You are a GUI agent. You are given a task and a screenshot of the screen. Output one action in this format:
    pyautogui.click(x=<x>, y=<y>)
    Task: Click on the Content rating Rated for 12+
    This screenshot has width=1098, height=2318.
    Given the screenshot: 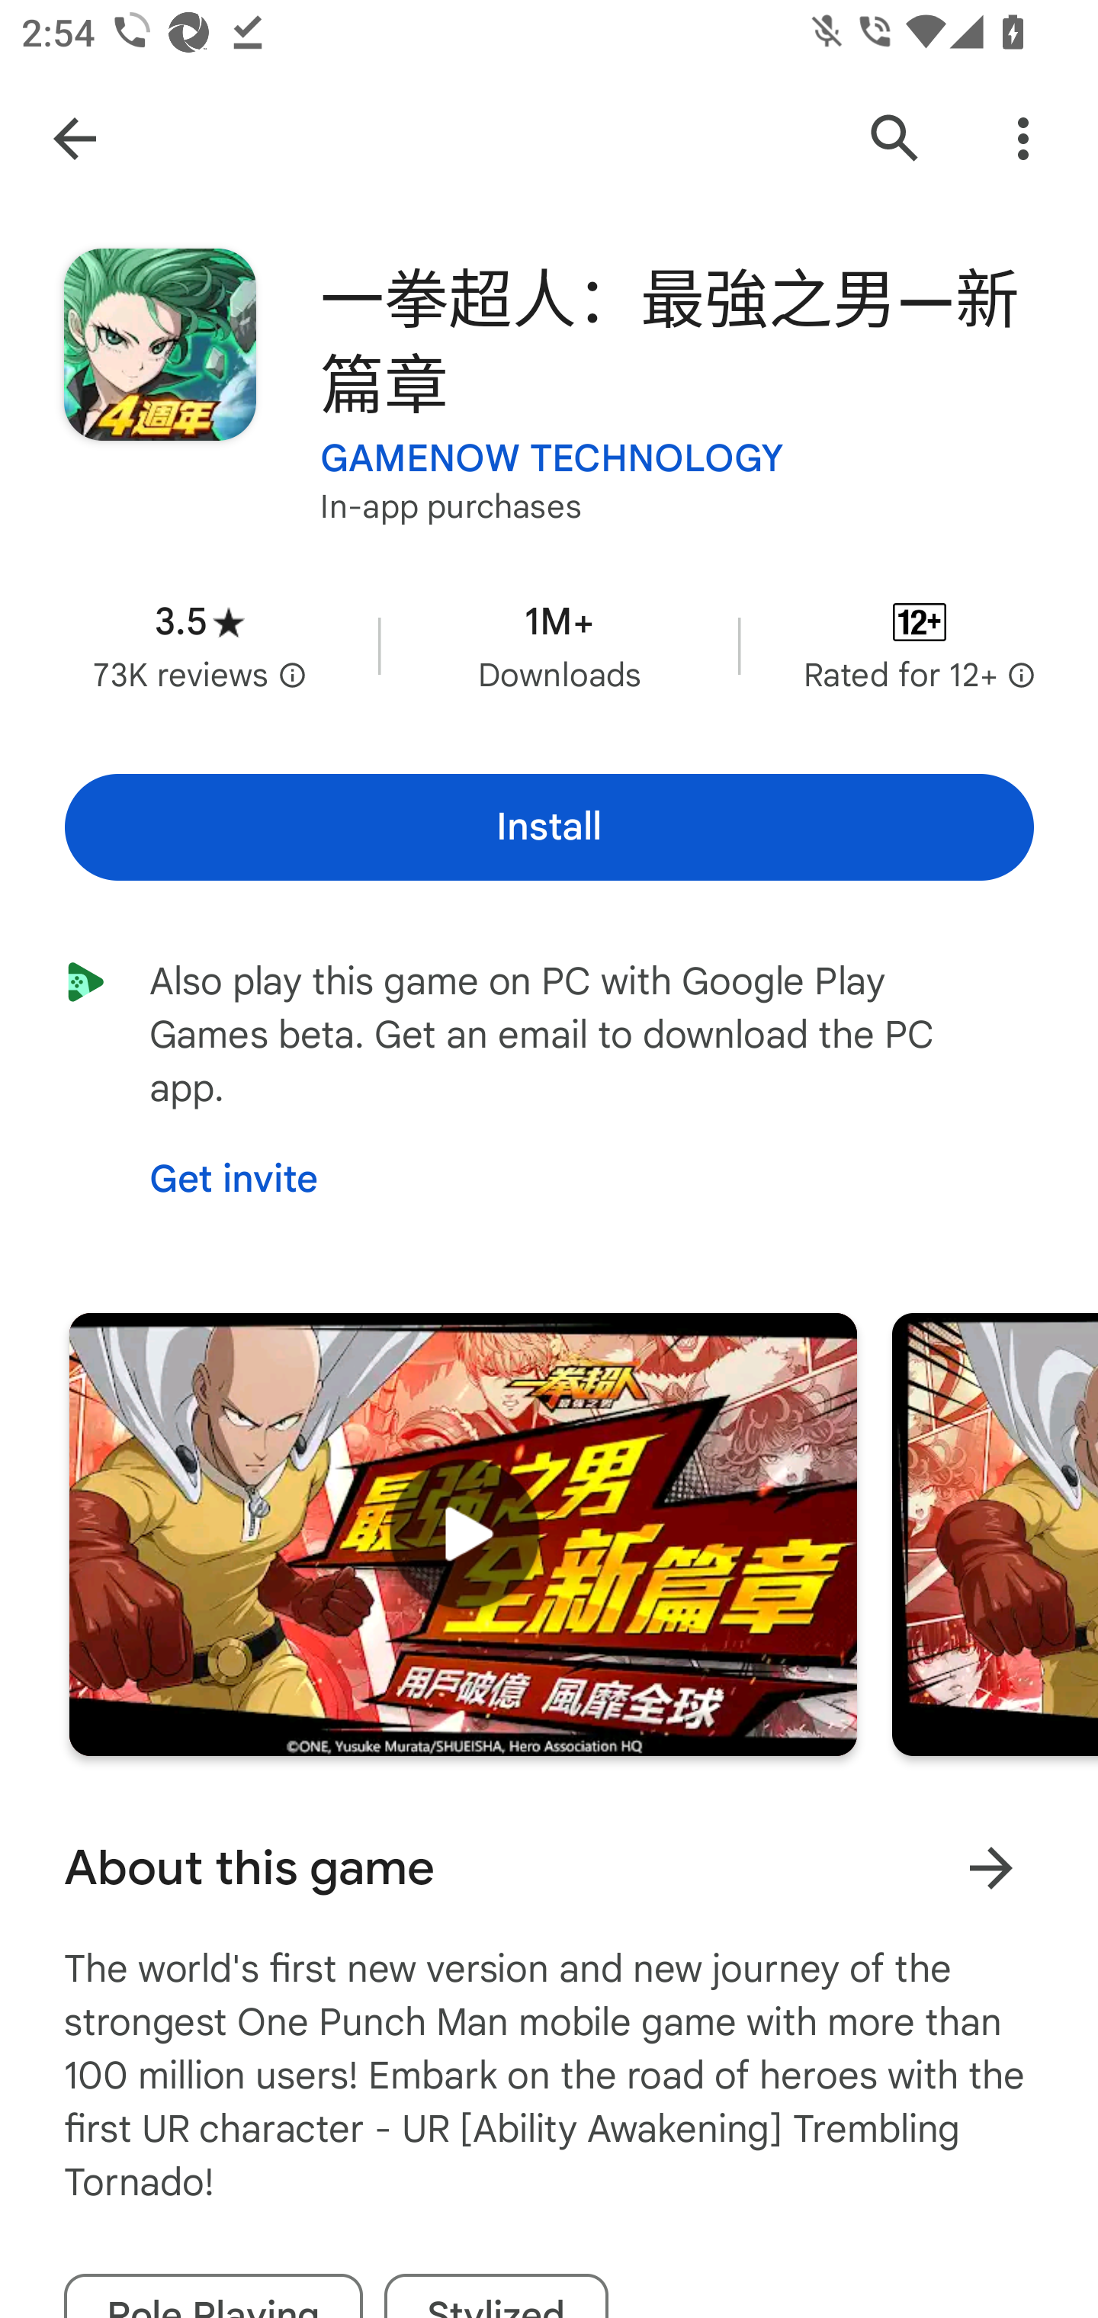 What is the action you would take?
    pyautogui.click(x=920, y=645)
    